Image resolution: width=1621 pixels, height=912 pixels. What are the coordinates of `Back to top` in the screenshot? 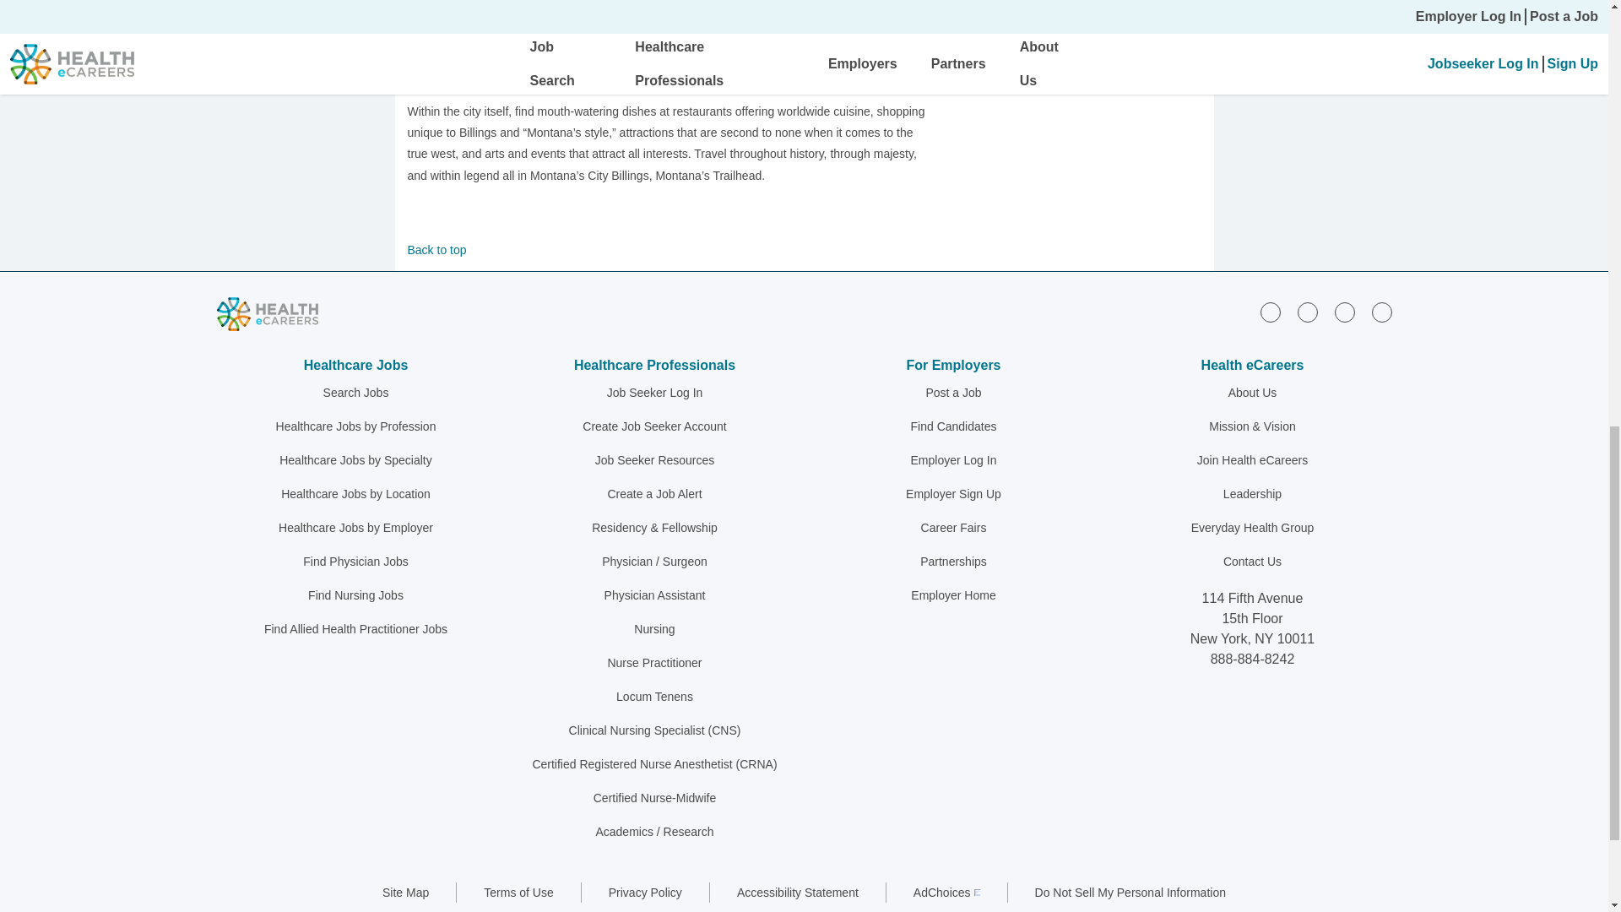 It's located at (667, 250).